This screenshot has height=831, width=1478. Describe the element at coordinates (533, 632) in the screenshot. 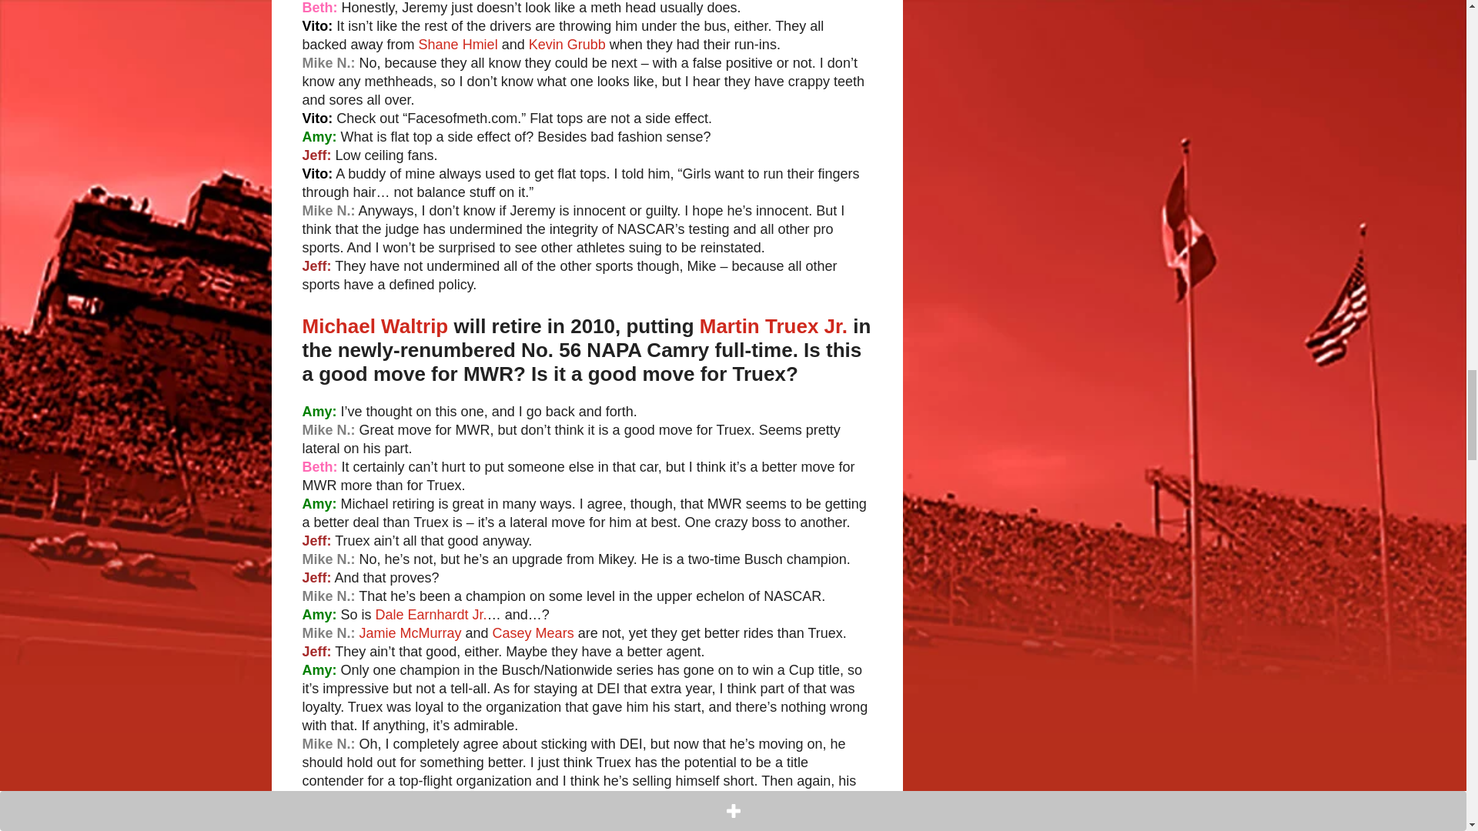

I see `Casey Mears` at that location.